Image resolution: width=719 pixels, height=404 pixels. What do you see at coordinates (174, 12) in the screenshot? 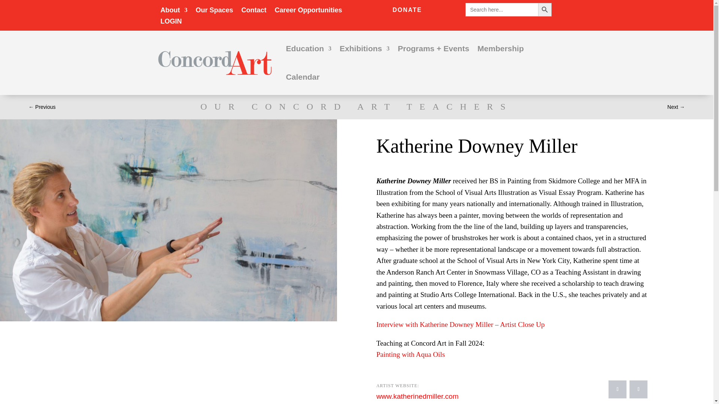
I see `About` at bounding box center [174, 12].